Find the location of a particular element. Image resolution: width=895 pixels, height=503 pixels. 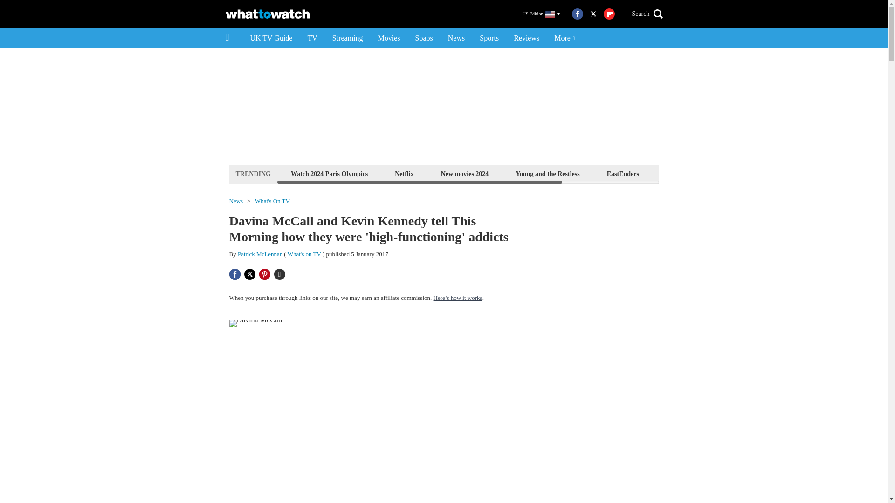

EastEnders is located at coordinates (623, 173).